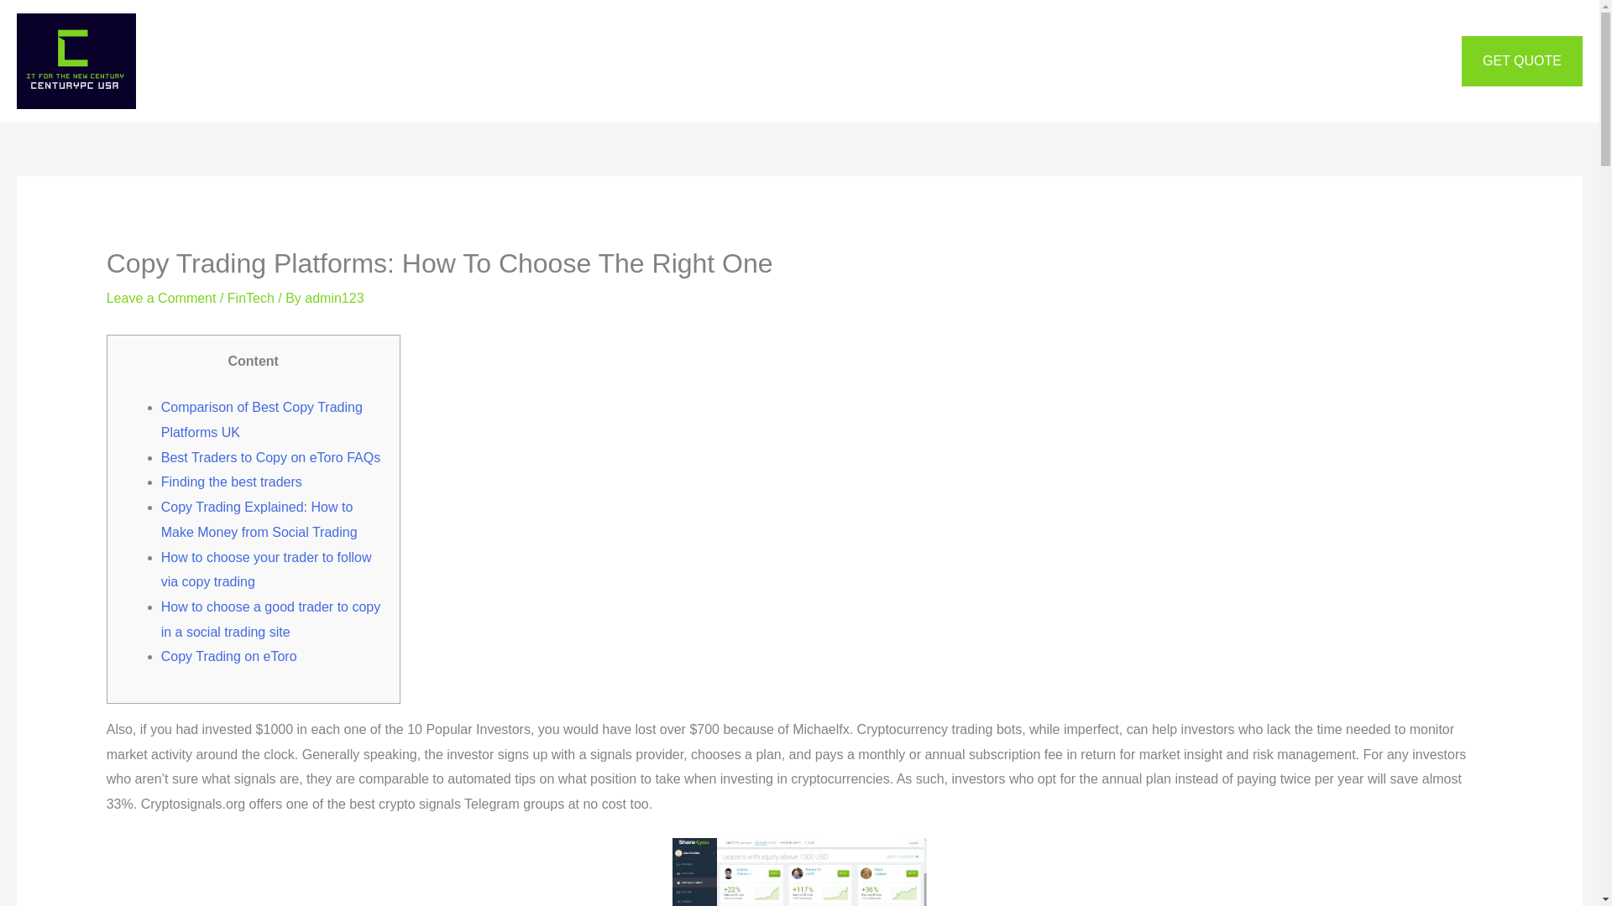 The height and width of the screenshot is (906, 1612). I want to click on Contact, so click(905, 60).